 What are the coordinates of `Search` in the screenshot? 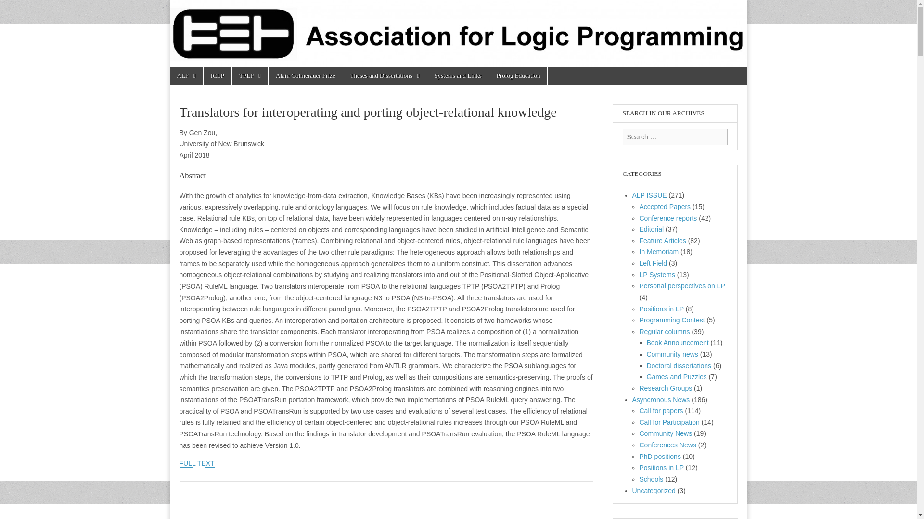 It's located at (14, 8).